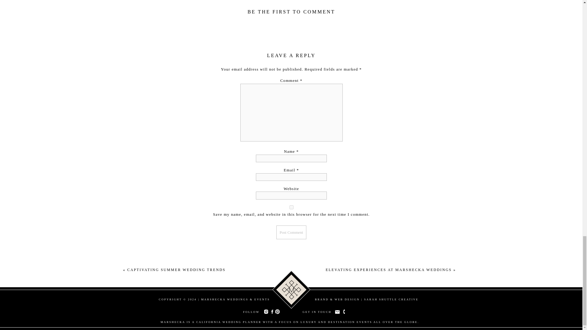  What do you see at coordinates (291, 207) in the screenshot?
I see `yes` at bounding box center [291, 207].